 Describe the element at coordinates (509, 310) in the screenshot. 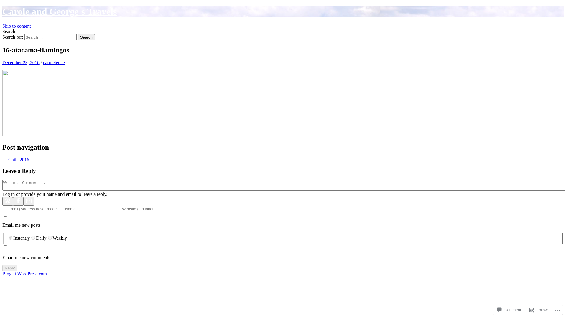

I see `Comment` at that location.